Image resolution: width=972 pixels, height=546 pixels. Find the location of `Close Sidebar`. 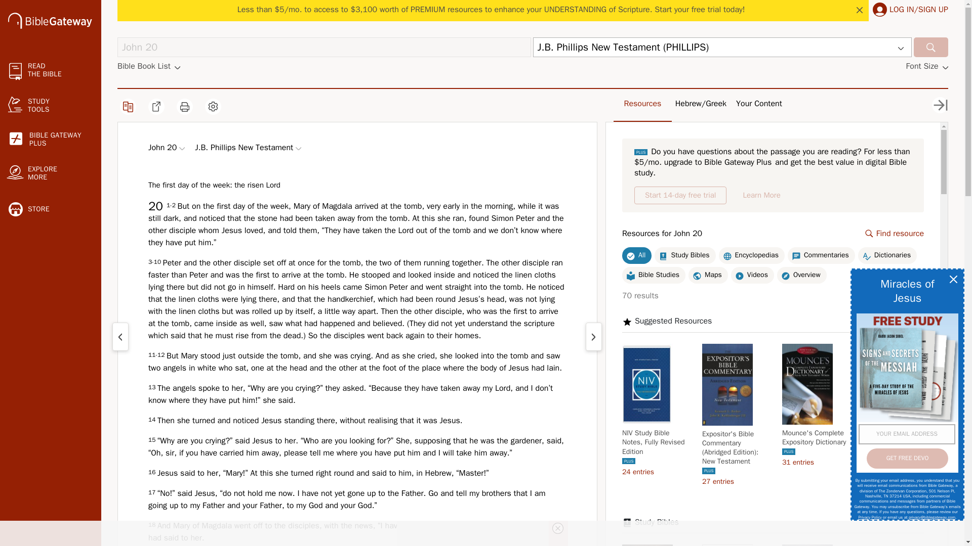

Close Sidebar is located at coordinates (51, 140).